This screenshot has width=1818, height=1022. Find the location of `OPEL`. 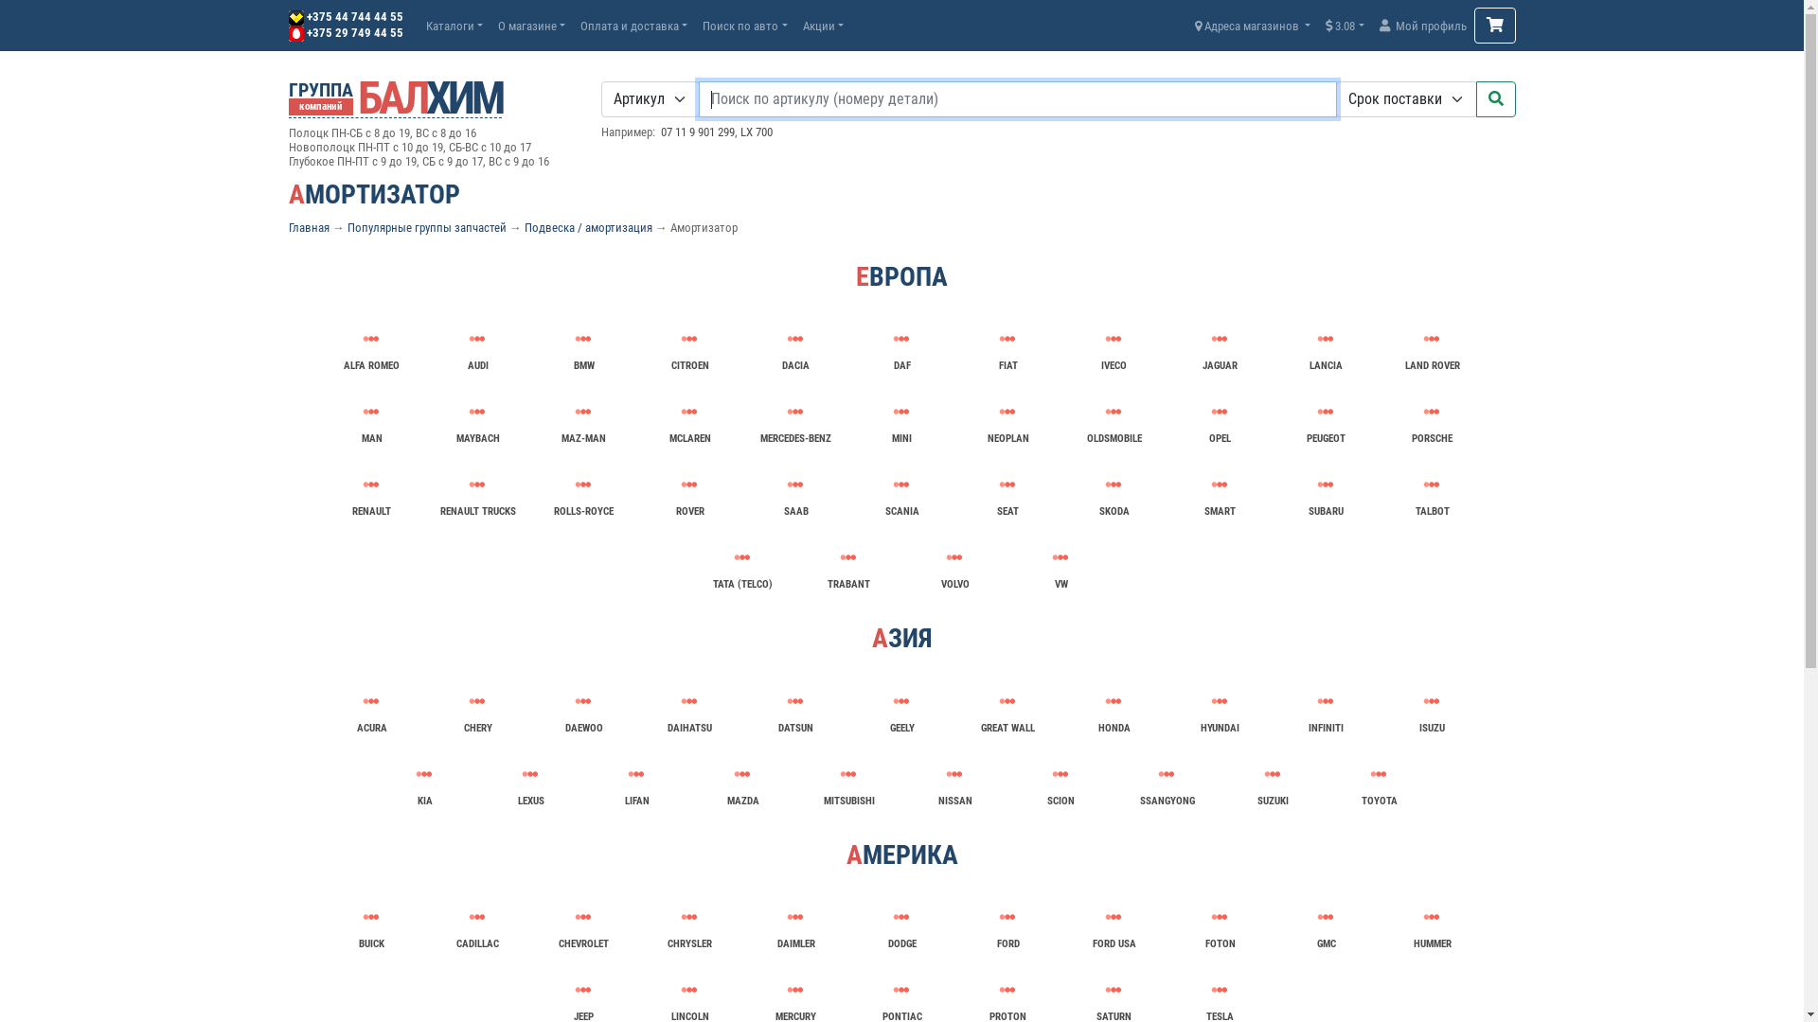

OPEL is located at coordinates (1220, 418).